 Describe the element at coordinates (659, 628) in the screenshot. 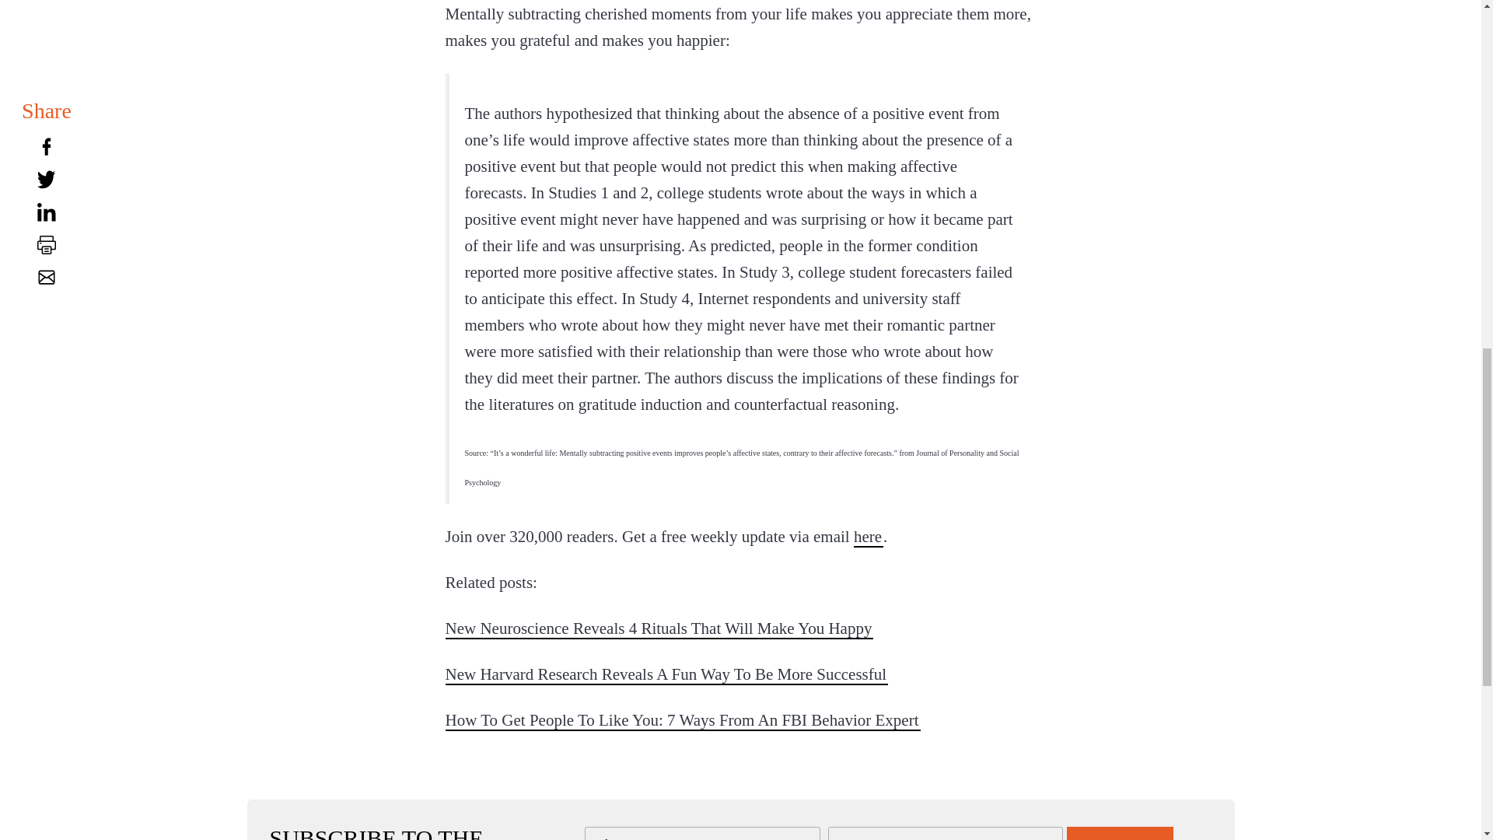

I see `New Neuroscience Reveals 4 Rituals That Will Make You Happy` at that location.